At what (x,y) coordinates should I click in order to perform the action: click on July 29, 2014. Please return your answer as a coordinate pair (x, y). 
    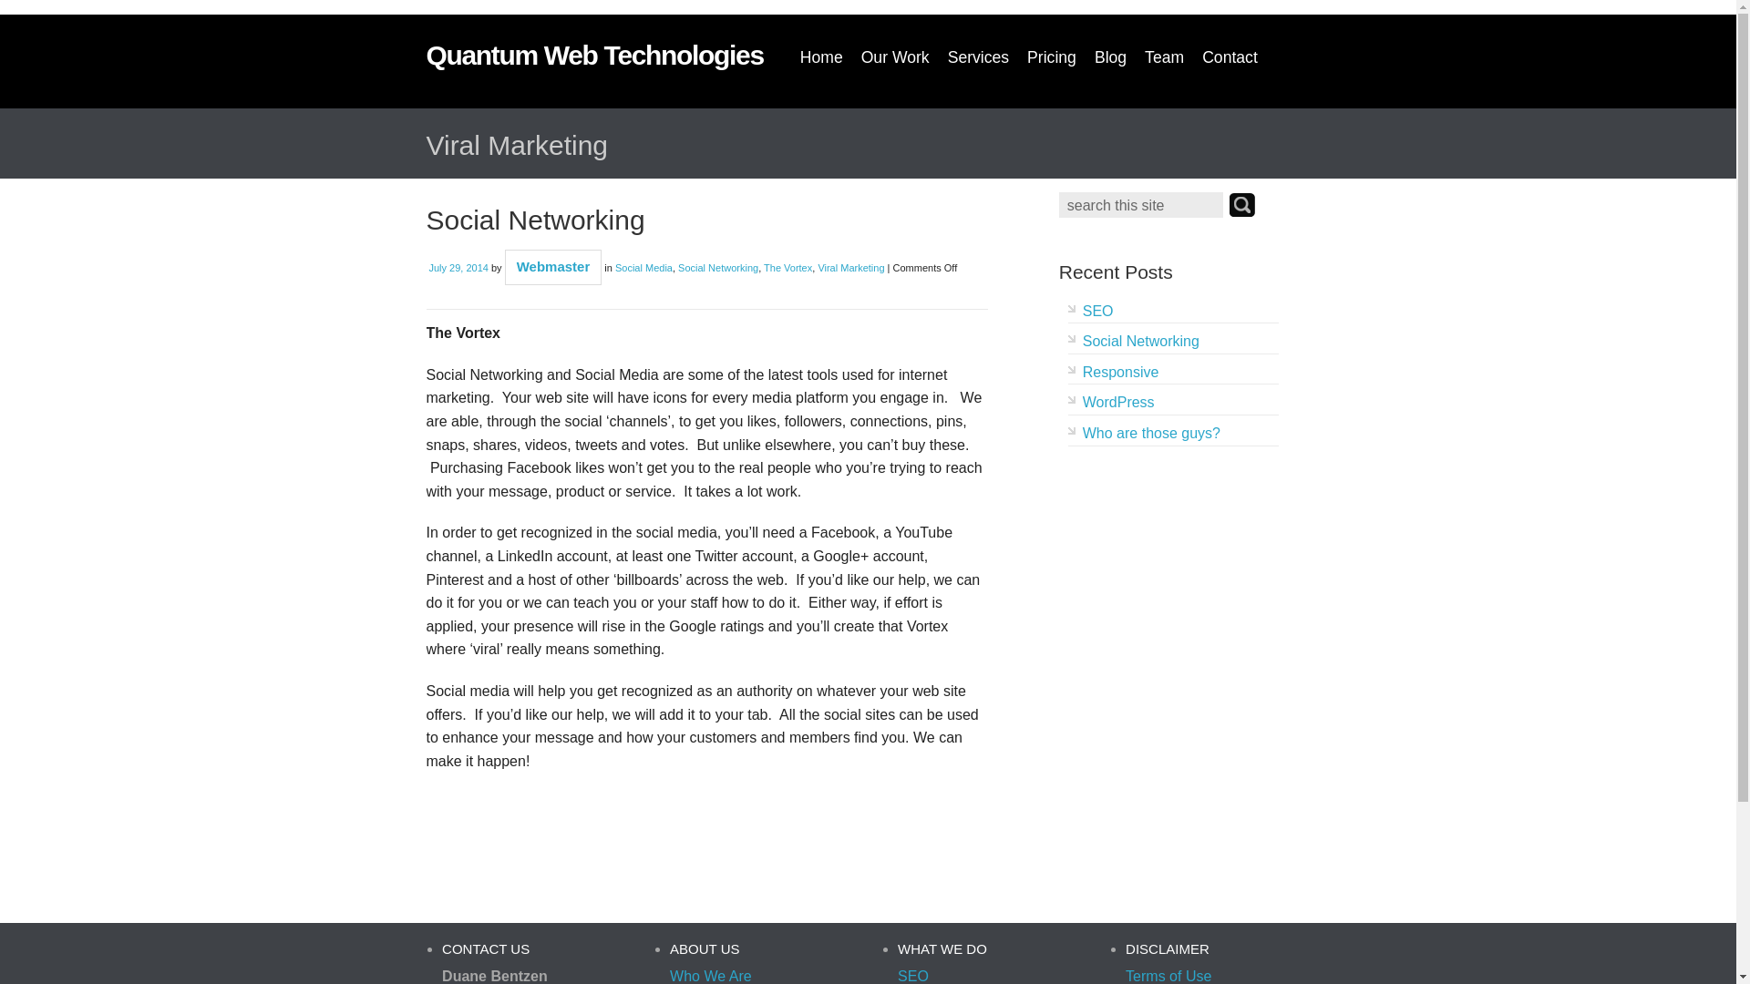
    Looking at the image, I should click on (458, 268).